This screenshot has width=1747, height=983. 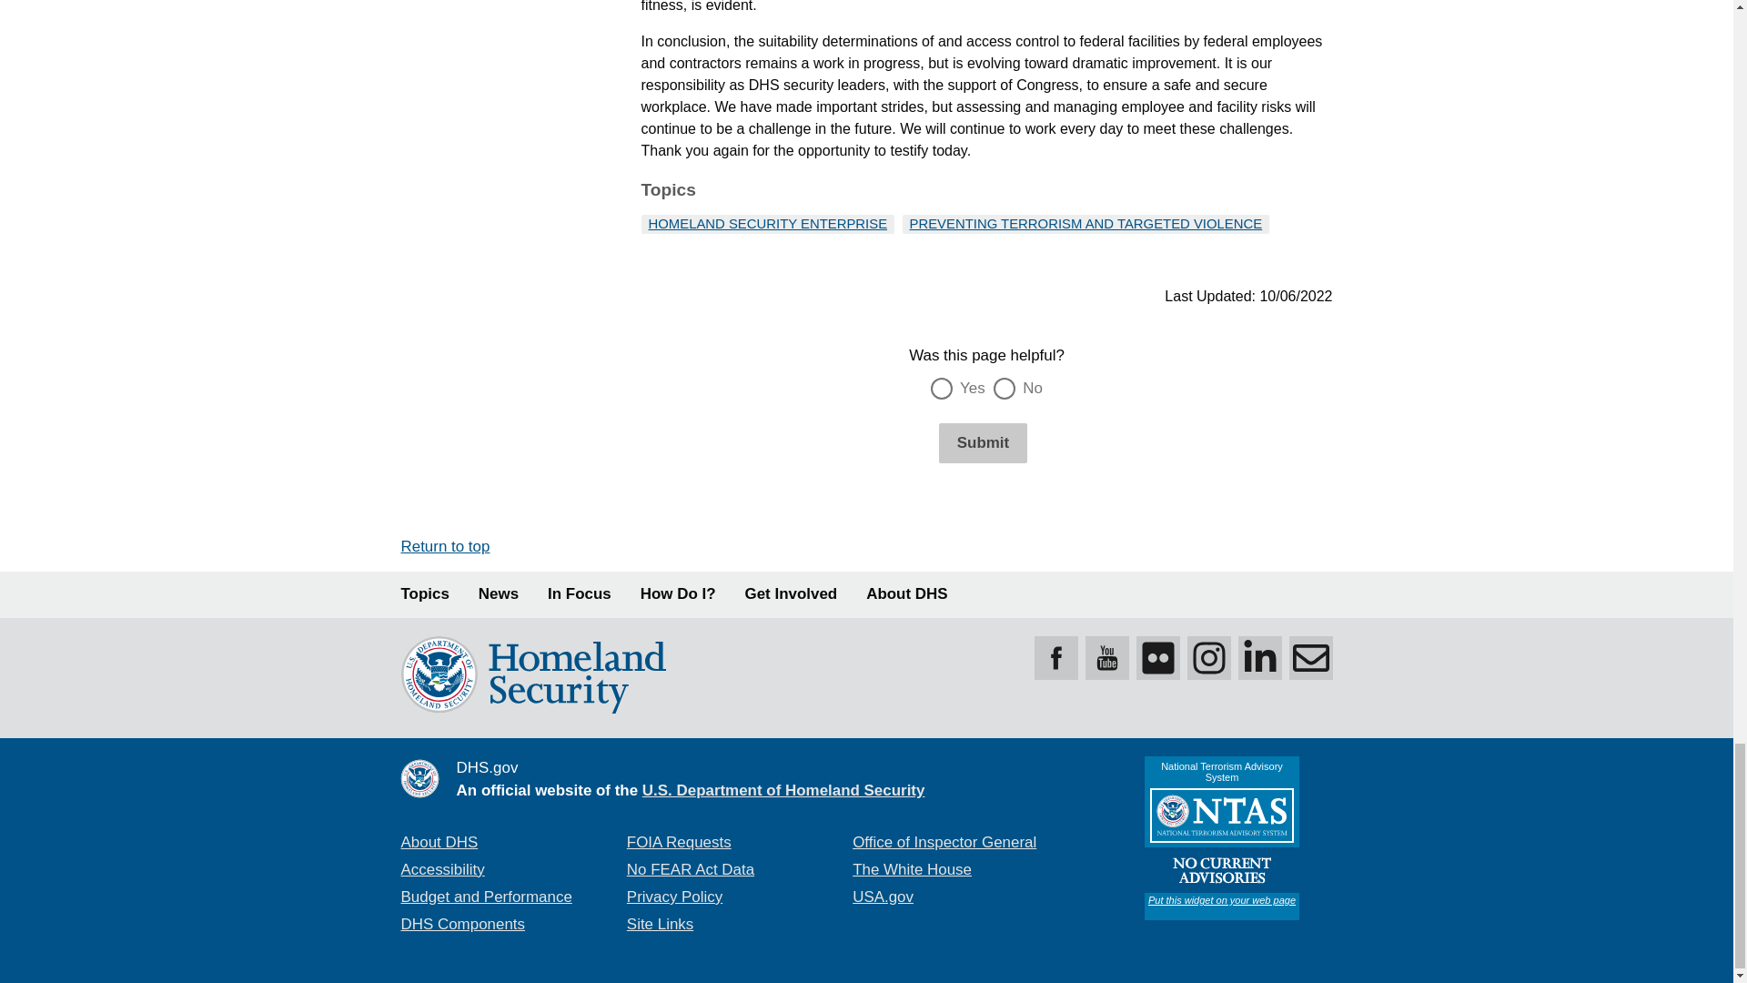 What do you see at coordinates (792, 594) in the screenshot?
I see `Get Involved` at bounding box center [792, 594].